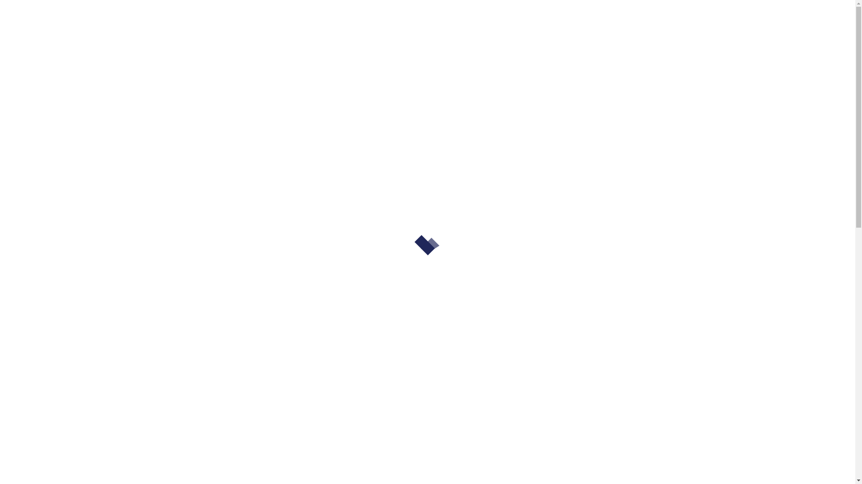 The width and height of the screenshot is (862, 484). I want to click on Adiatic, so click(176, 33).